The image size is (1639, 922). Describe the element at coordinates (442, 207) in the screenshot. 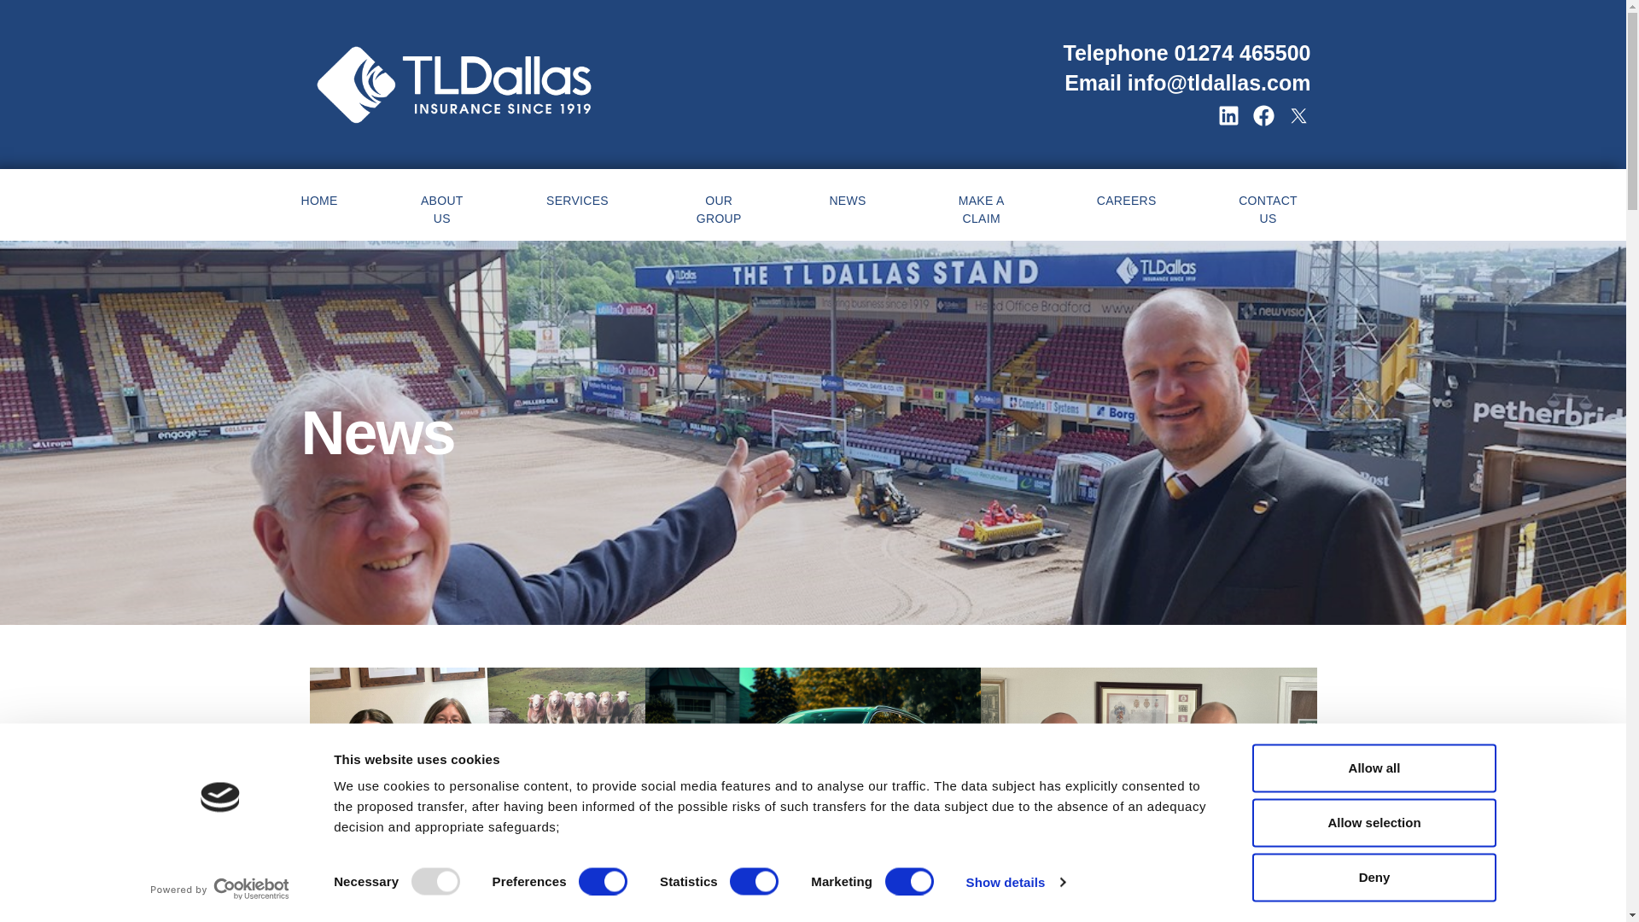

I see `ABOUT US` at that location.